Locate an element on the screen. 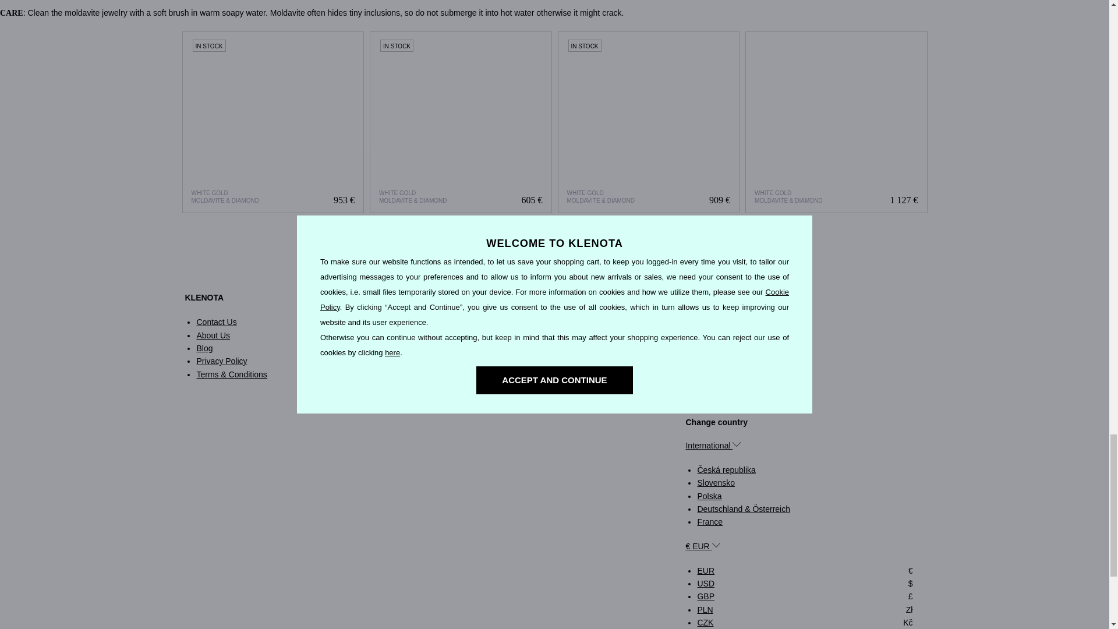 The height and width of the screenshot is (629, 1118). White Gold Earrings with Moldavite and Diamonds is located at coordinates (461, 122).